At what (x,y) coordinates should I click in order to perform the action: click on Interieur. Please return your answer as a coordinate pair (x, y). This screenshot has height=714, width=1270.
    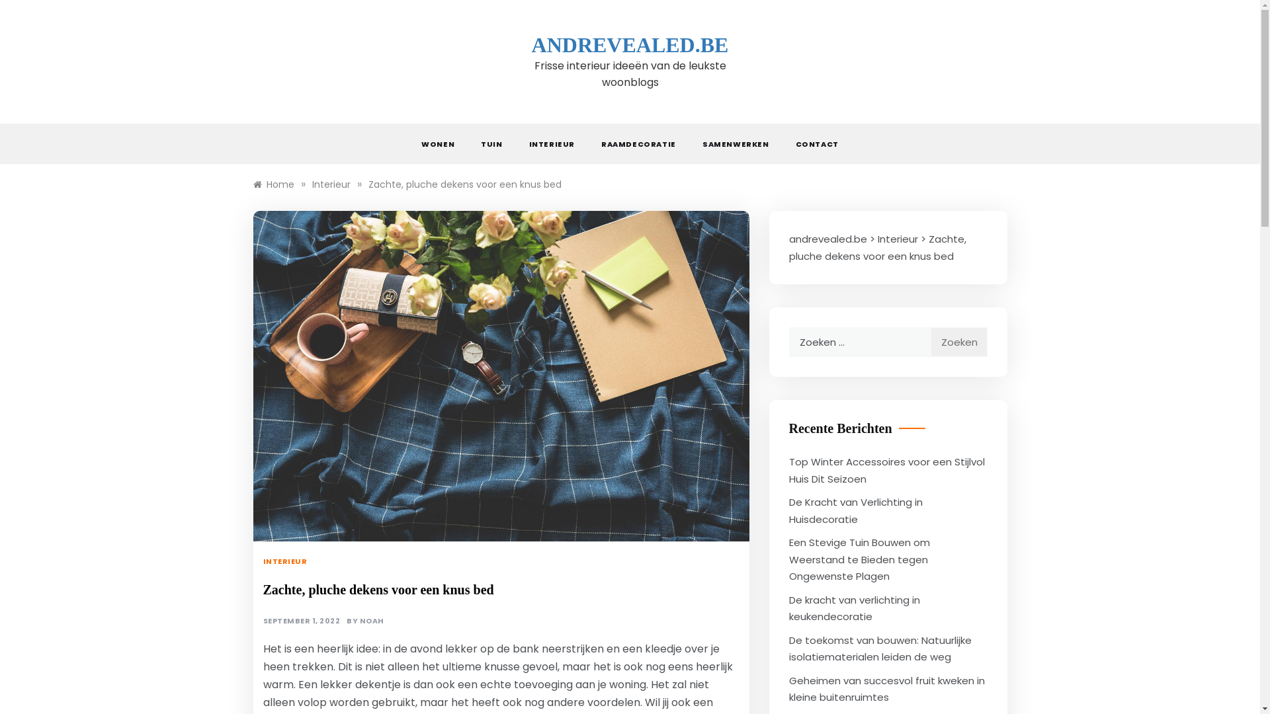
    Looking at the image, I should click on (331, 184).